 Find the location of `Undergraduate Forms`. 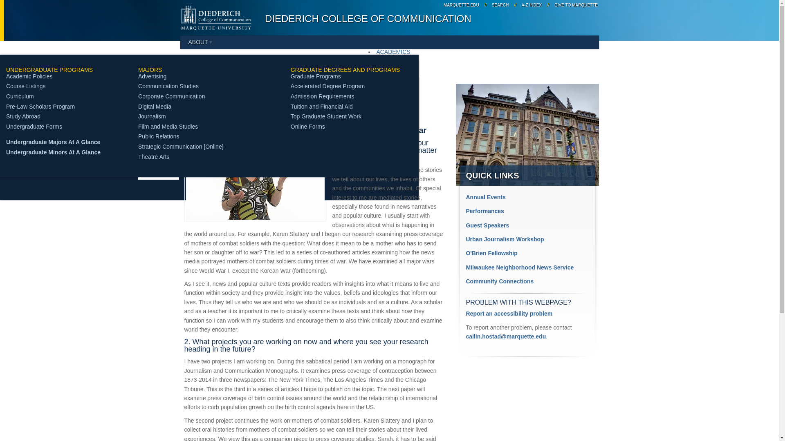

Undergraduate Forms is located at coordinates (34, 127).